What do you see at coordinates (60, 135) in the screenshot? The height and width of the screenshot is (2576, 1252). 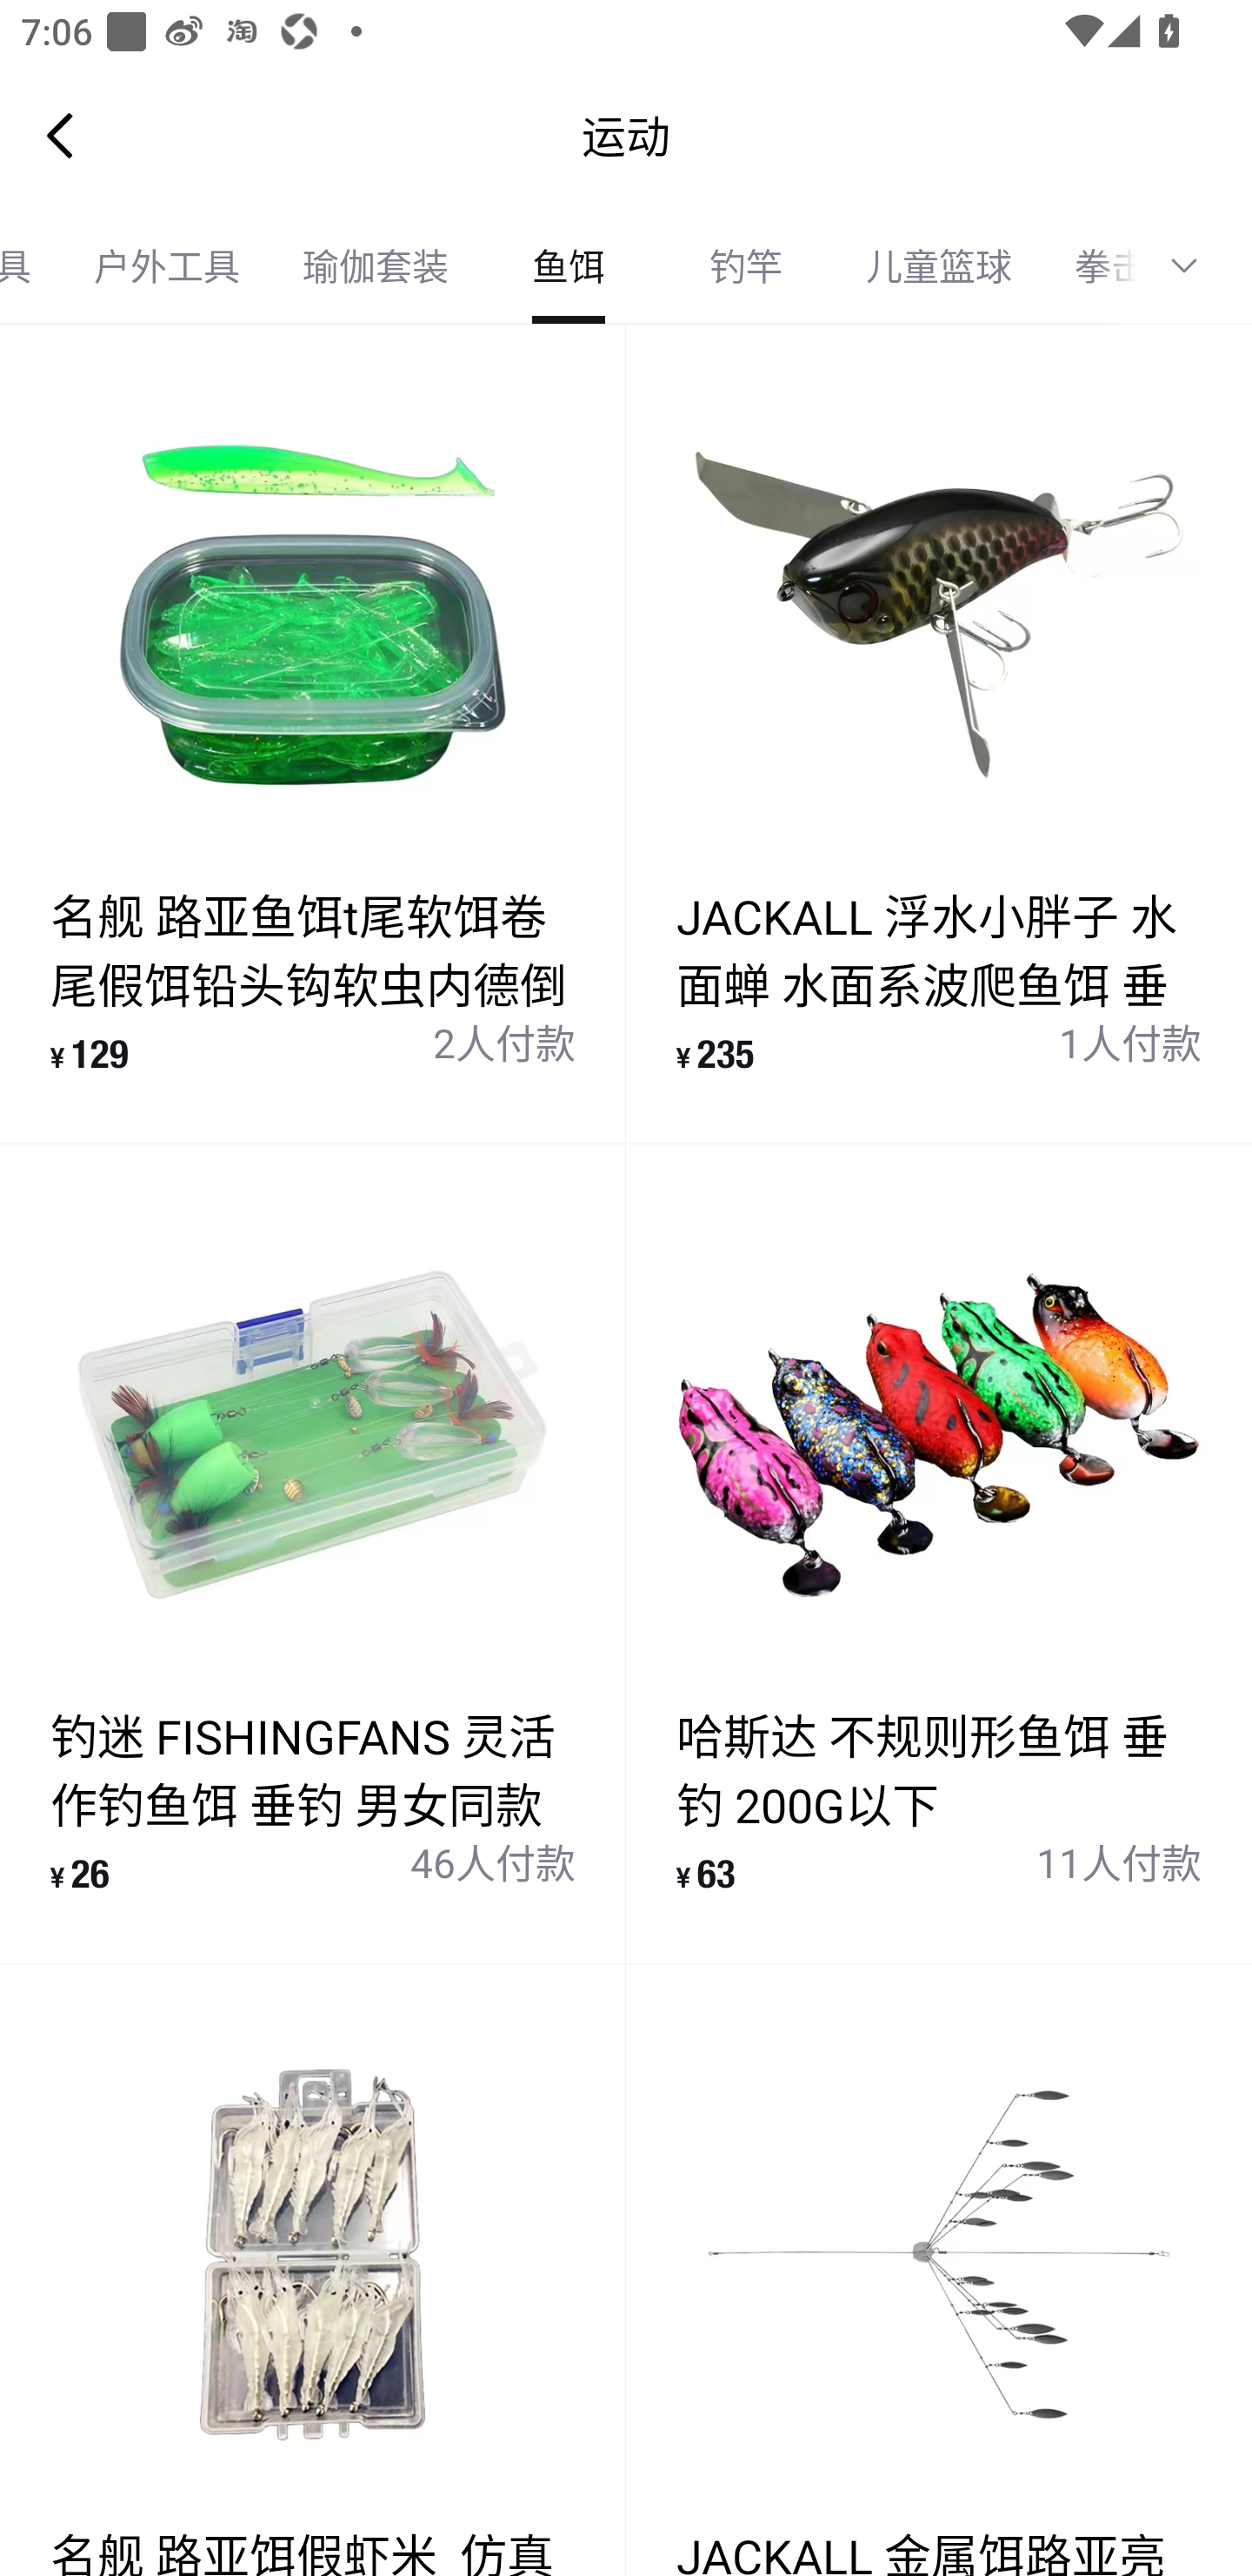 I see `Navigate up` at bounding box center [60, 135].